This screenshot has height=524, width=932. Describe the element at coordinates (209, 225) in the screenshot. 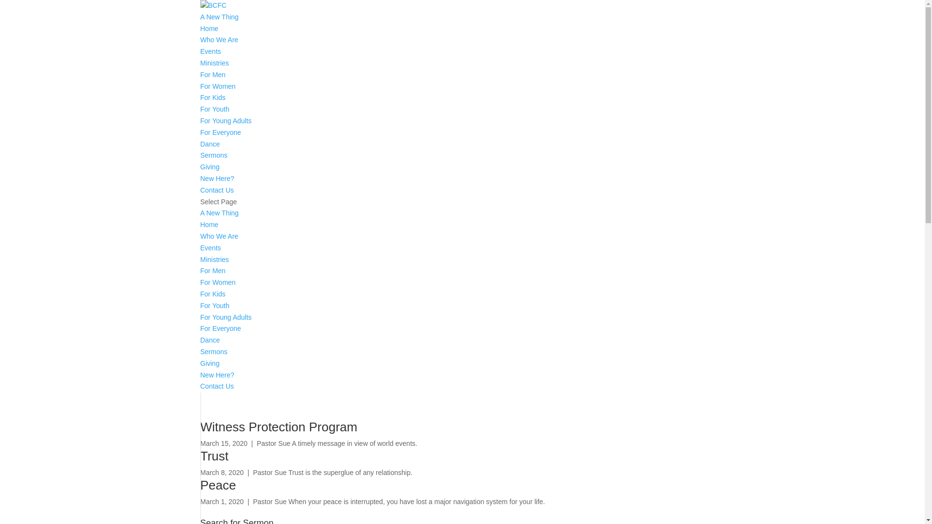

I see `Home` at that location.